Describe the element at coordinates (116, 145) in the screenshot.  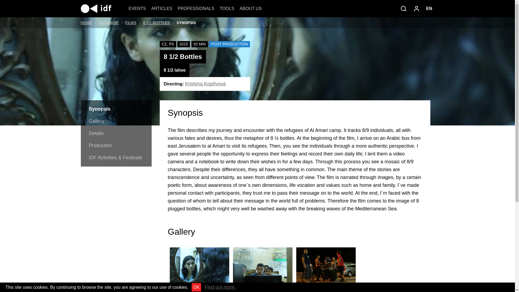
I see `Production` at that location.